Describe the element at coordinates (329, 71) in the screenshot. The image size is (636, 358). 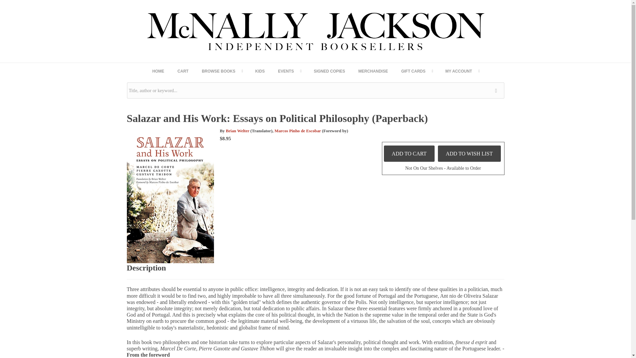
I see `SIGNED COPIES` at that location.